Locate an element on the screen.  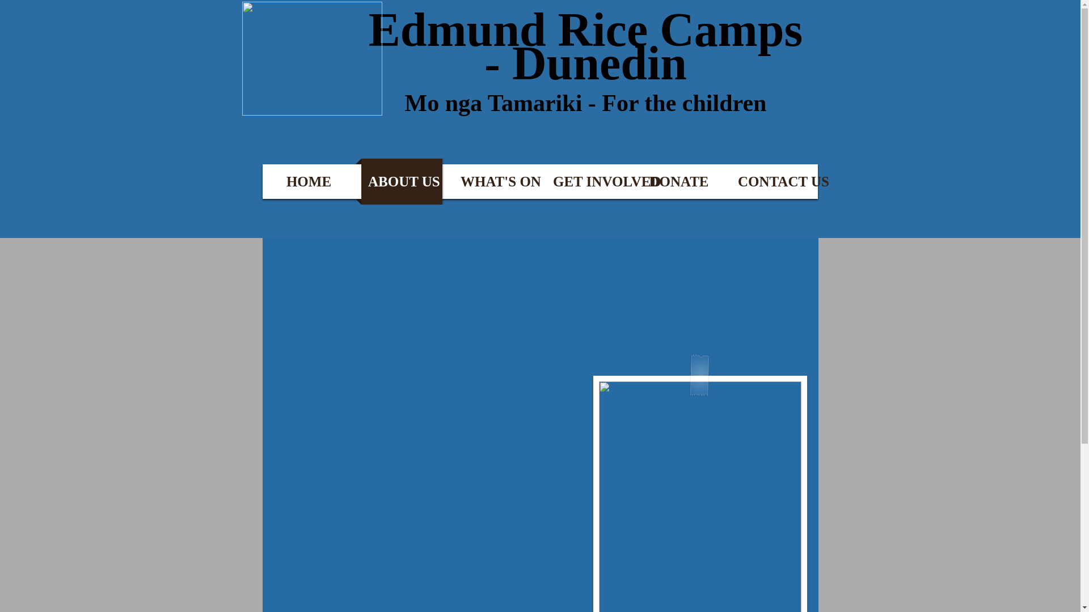
ABOUT US is located at coordinates (401, 181).